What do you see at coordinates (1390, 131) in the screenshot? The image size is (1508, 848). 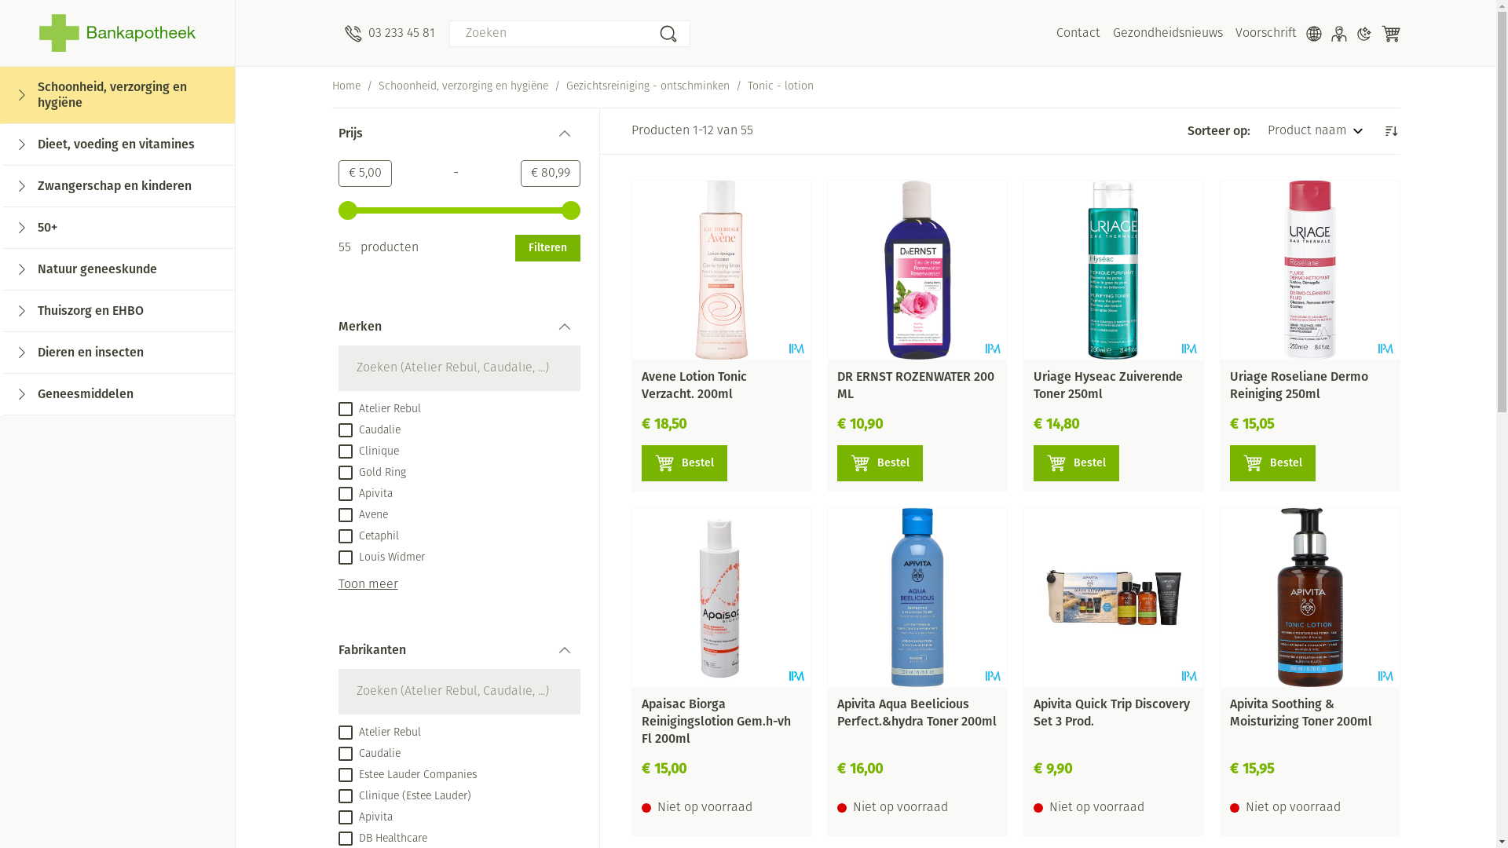 I see `Aflopende richting instellen` at bounding box center [1390, 131].